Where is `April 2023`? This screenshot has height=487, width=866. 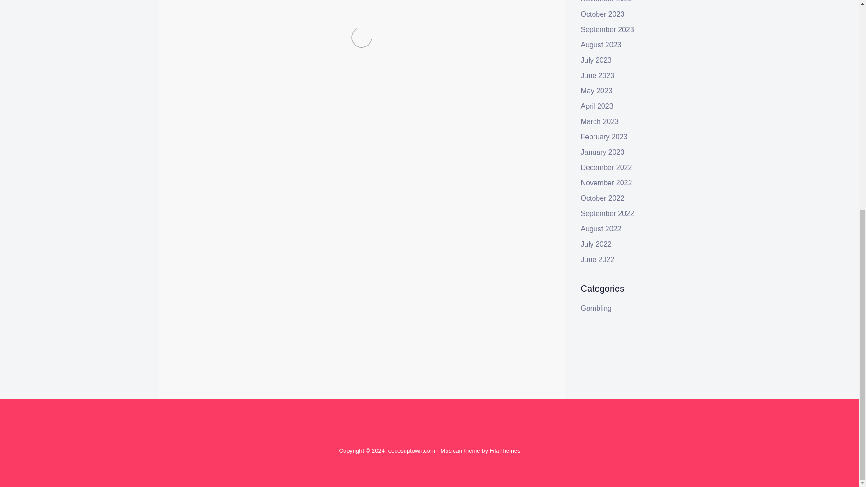 April 2023 is located at coordinates (597, 106).